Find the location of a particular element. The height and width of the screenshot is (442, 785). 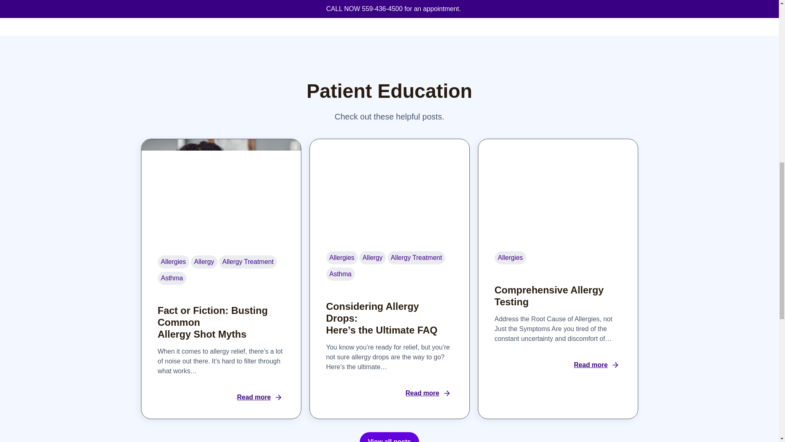

View all posts is located at coordinates (389, 437).